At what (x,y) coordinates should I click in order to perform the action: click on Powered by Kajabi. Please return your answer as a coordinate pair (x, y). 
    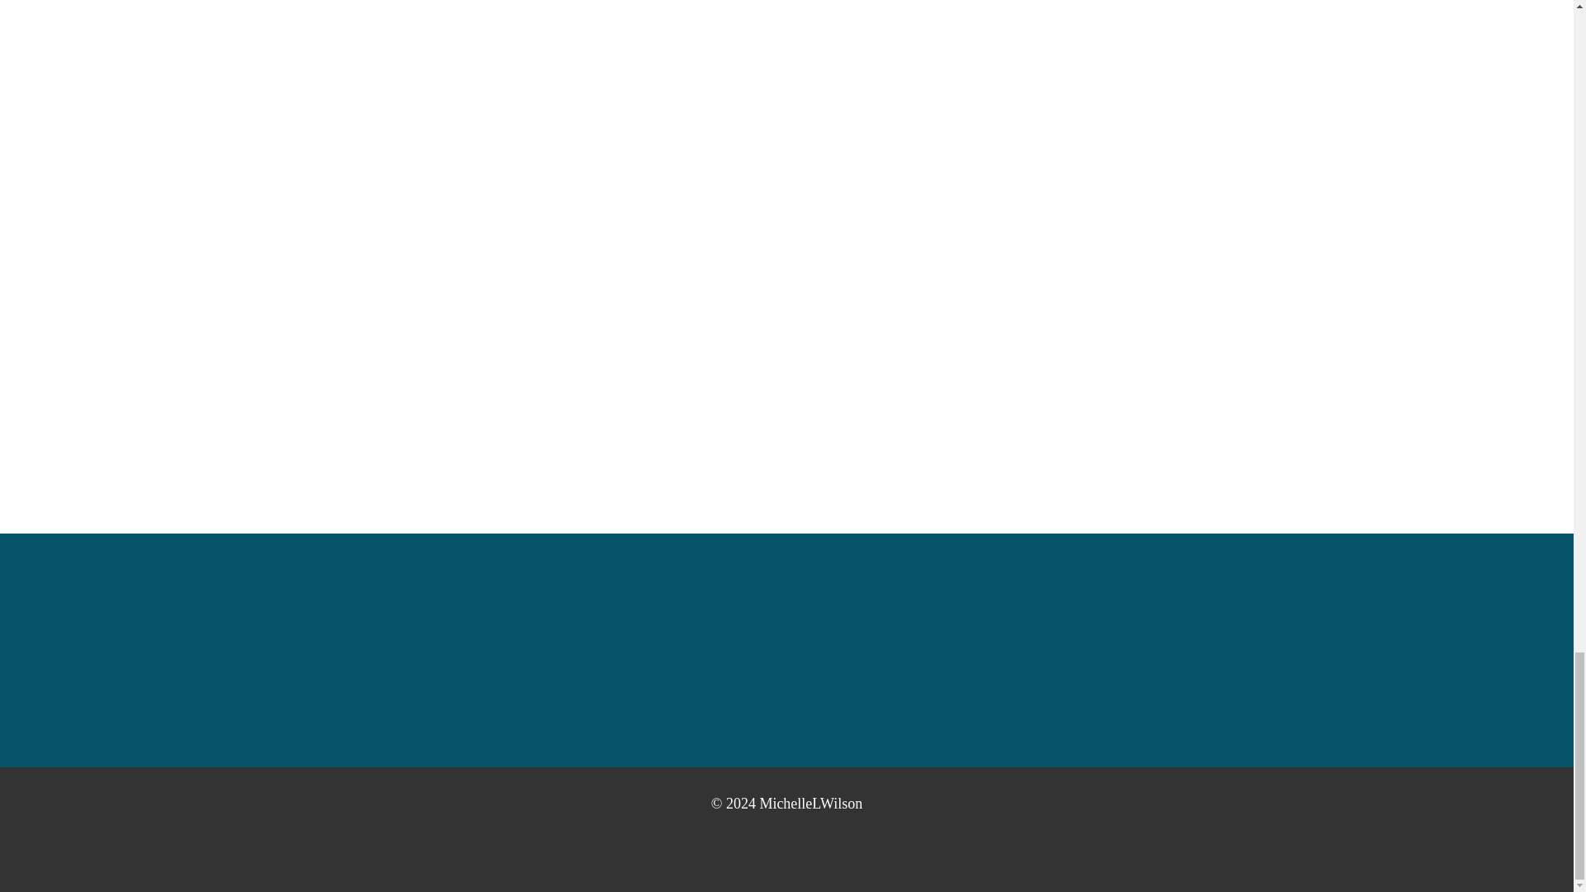
    Looking at the image, I should click on (1262, 849).